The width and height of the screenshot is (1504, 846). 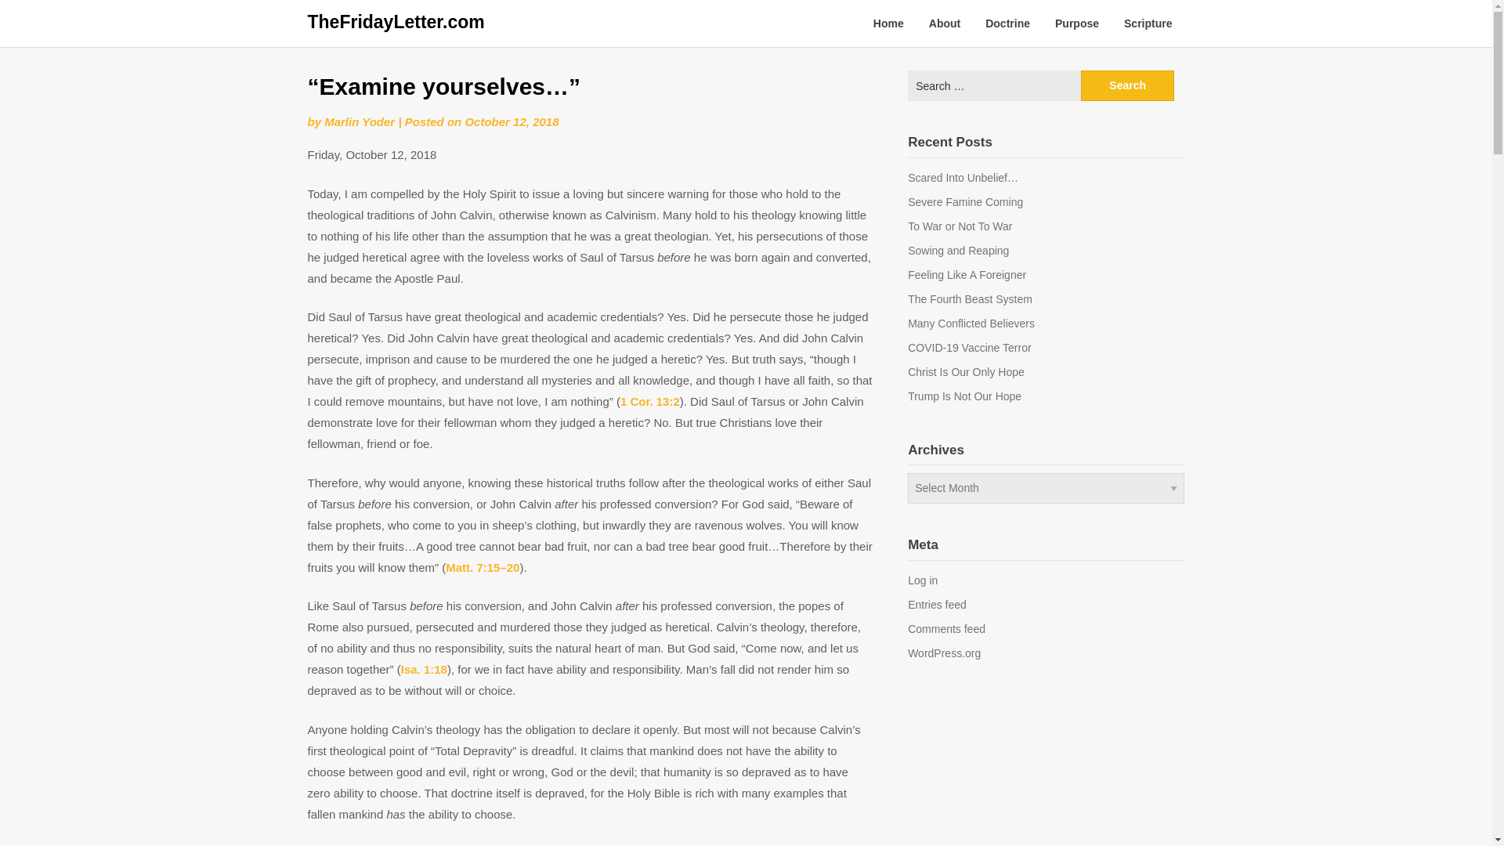 What do you see at coordinates (1007, 23) in the screenshot?
I see `Doctrine` at bounding box center [1007, 23].